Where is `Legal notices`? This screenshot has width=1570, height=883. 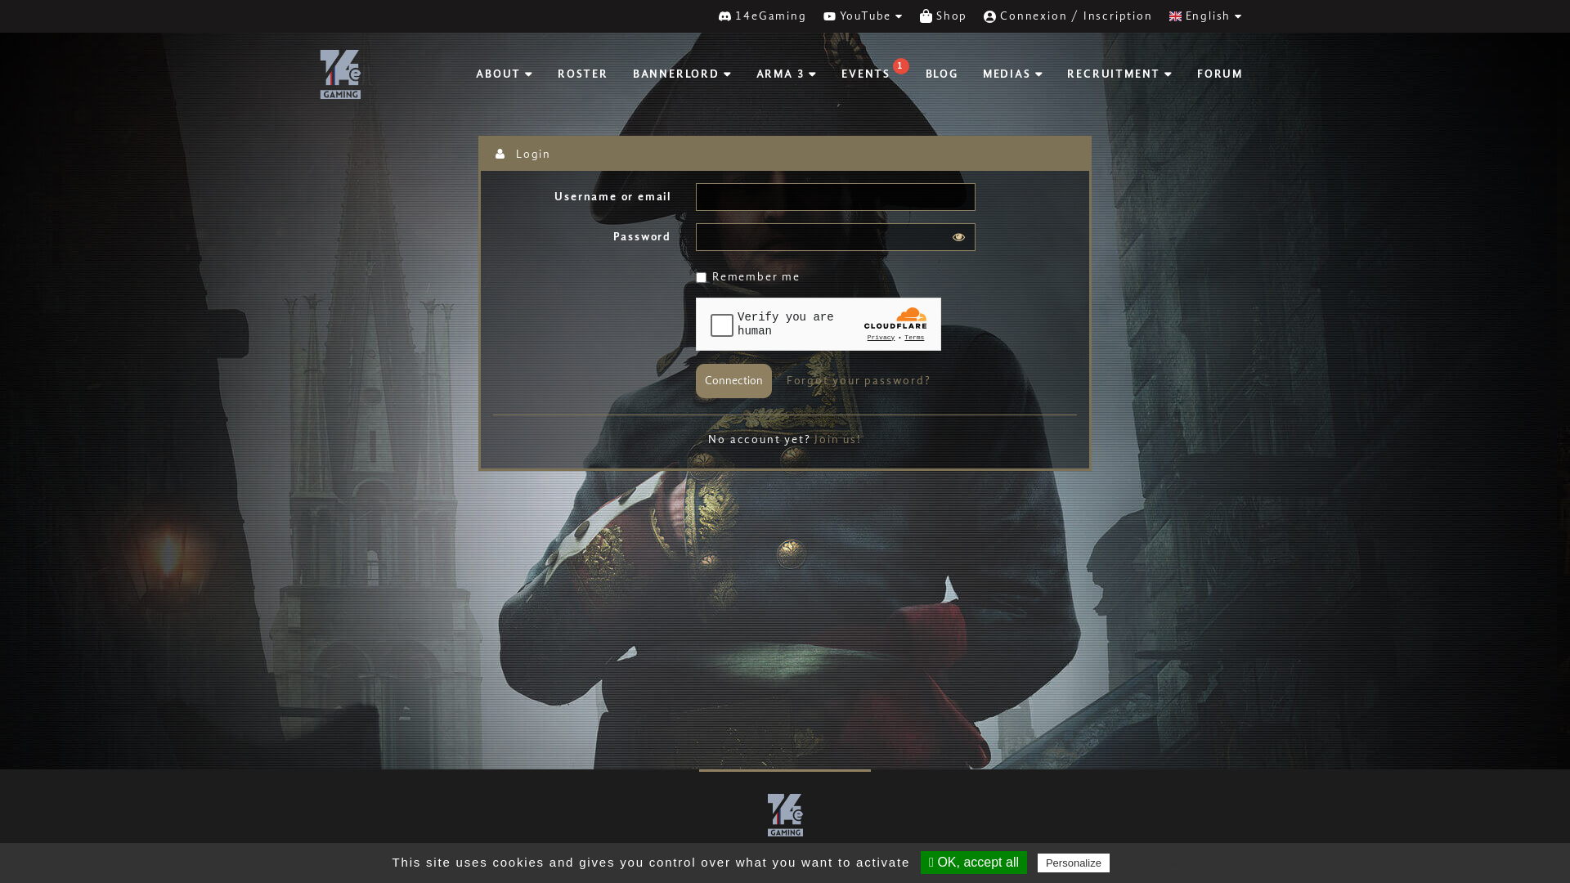 Legal notices is located at coordinates (1160, 858).